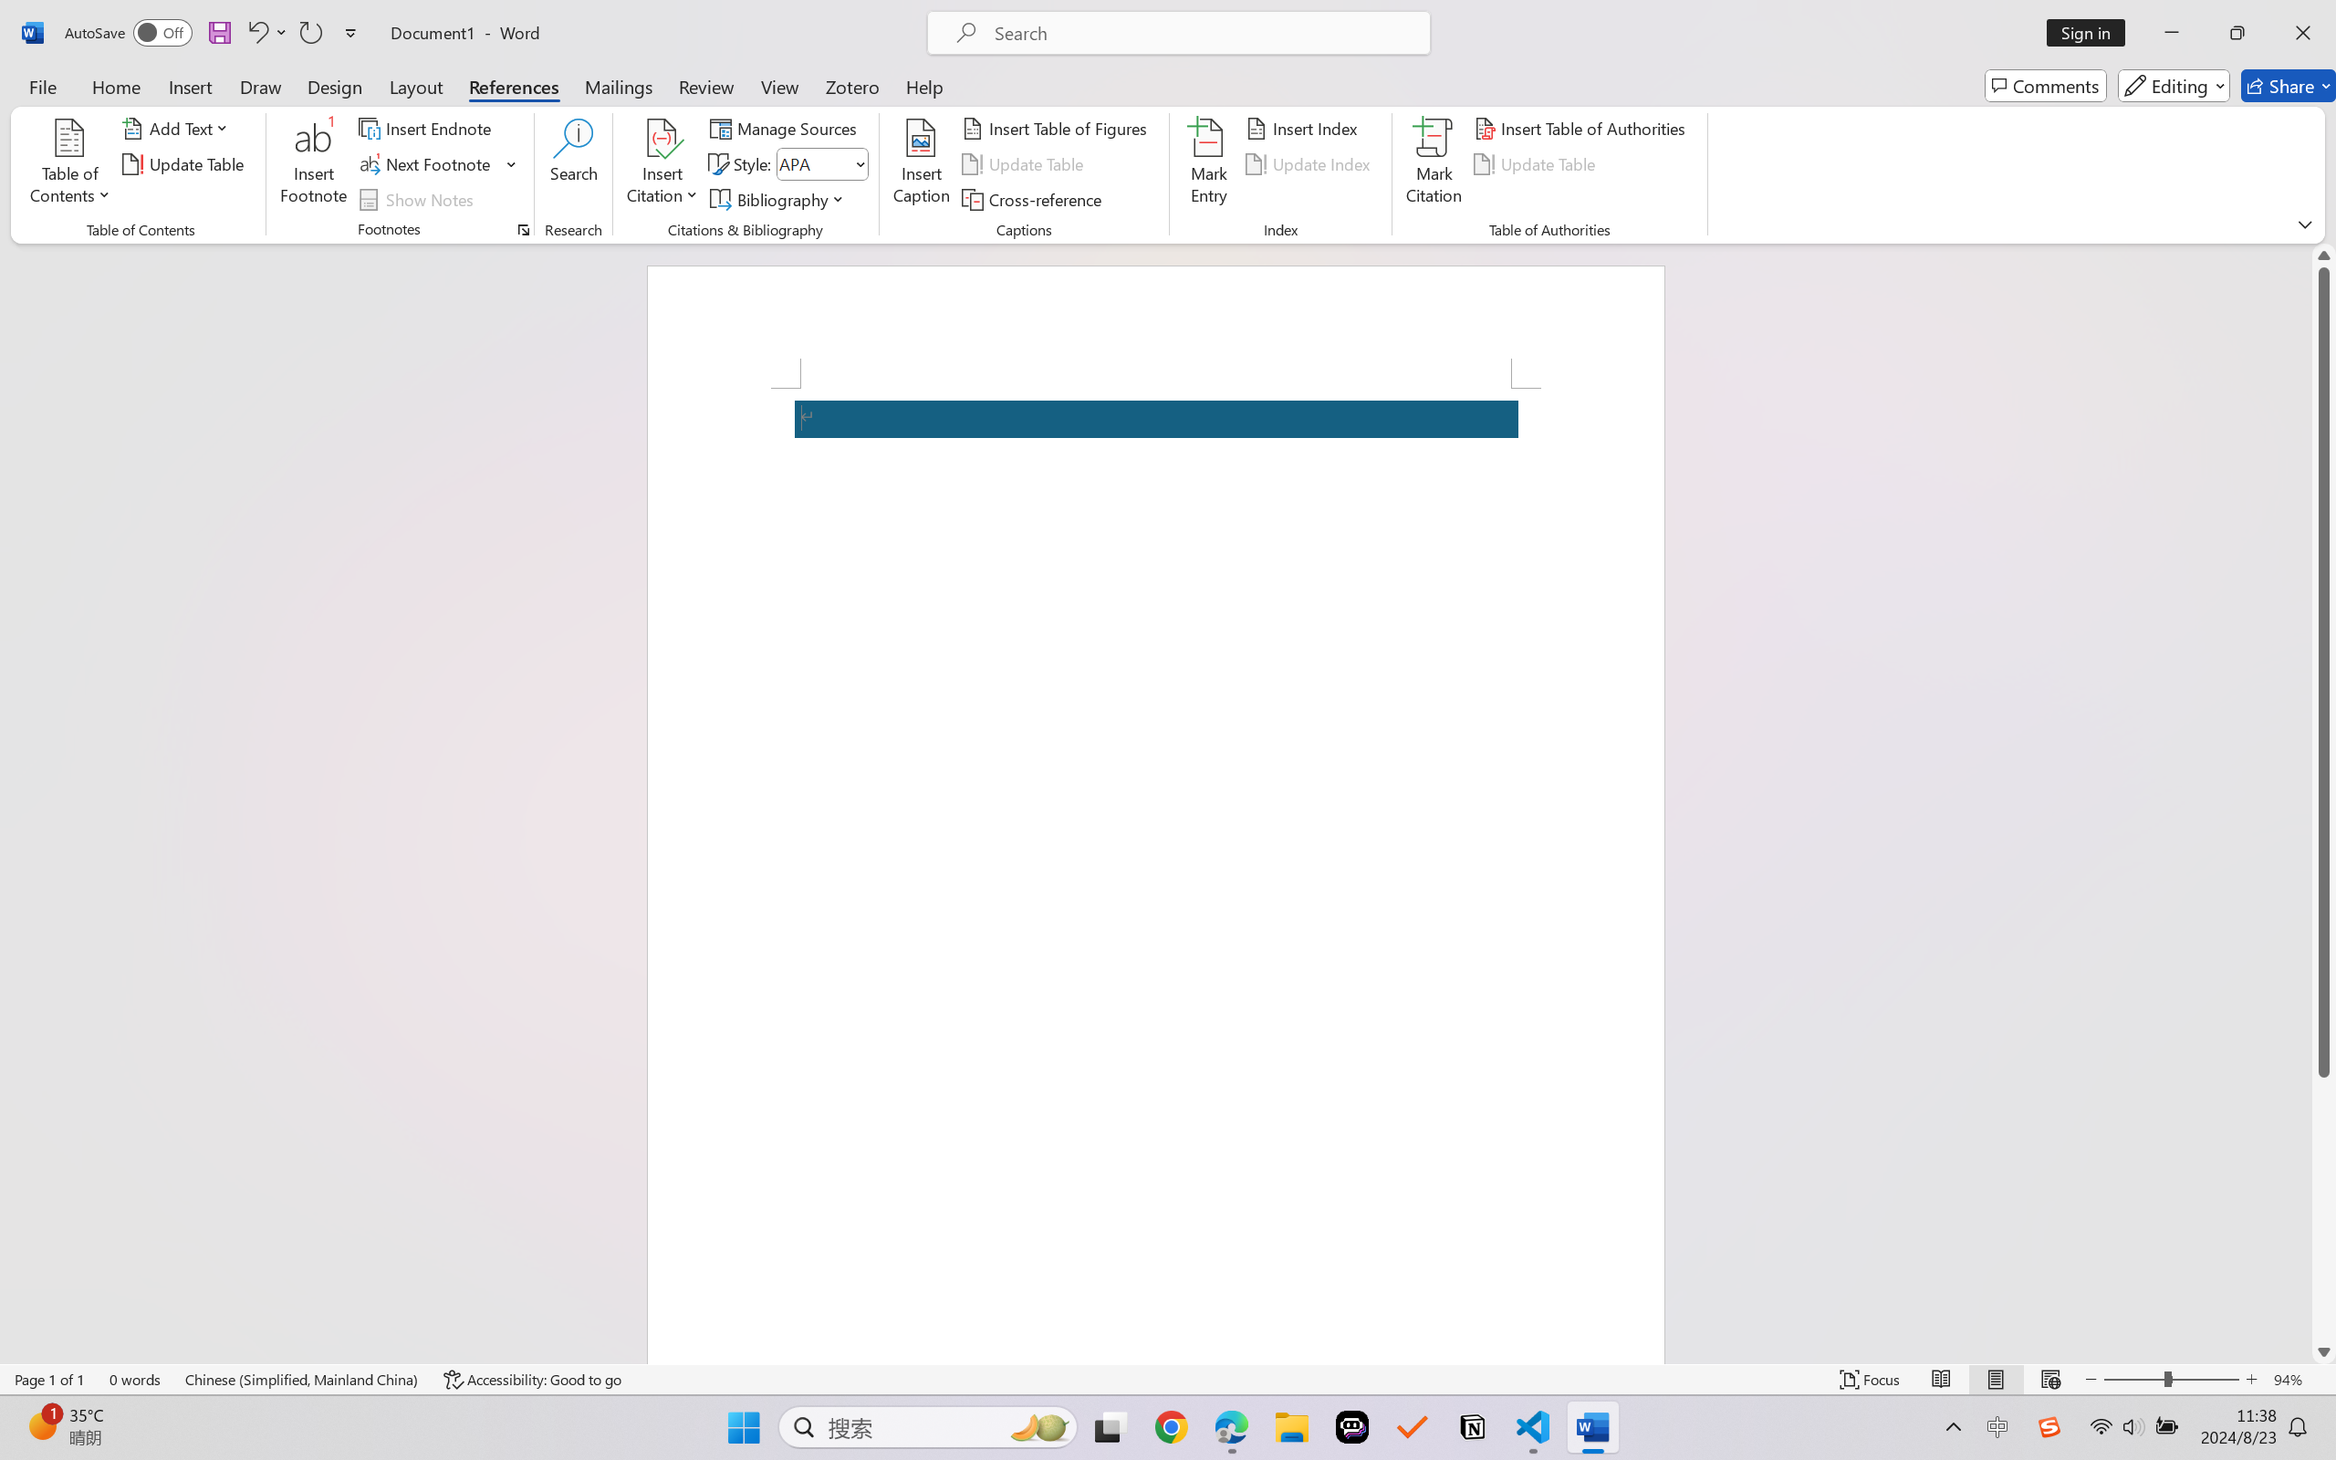 The height and width of the screenshot is (1460, 2336). What do you see at coordinates (2324, 1351) in the screenshot?
I see `Line down` at bounding box center [2324, 1351].